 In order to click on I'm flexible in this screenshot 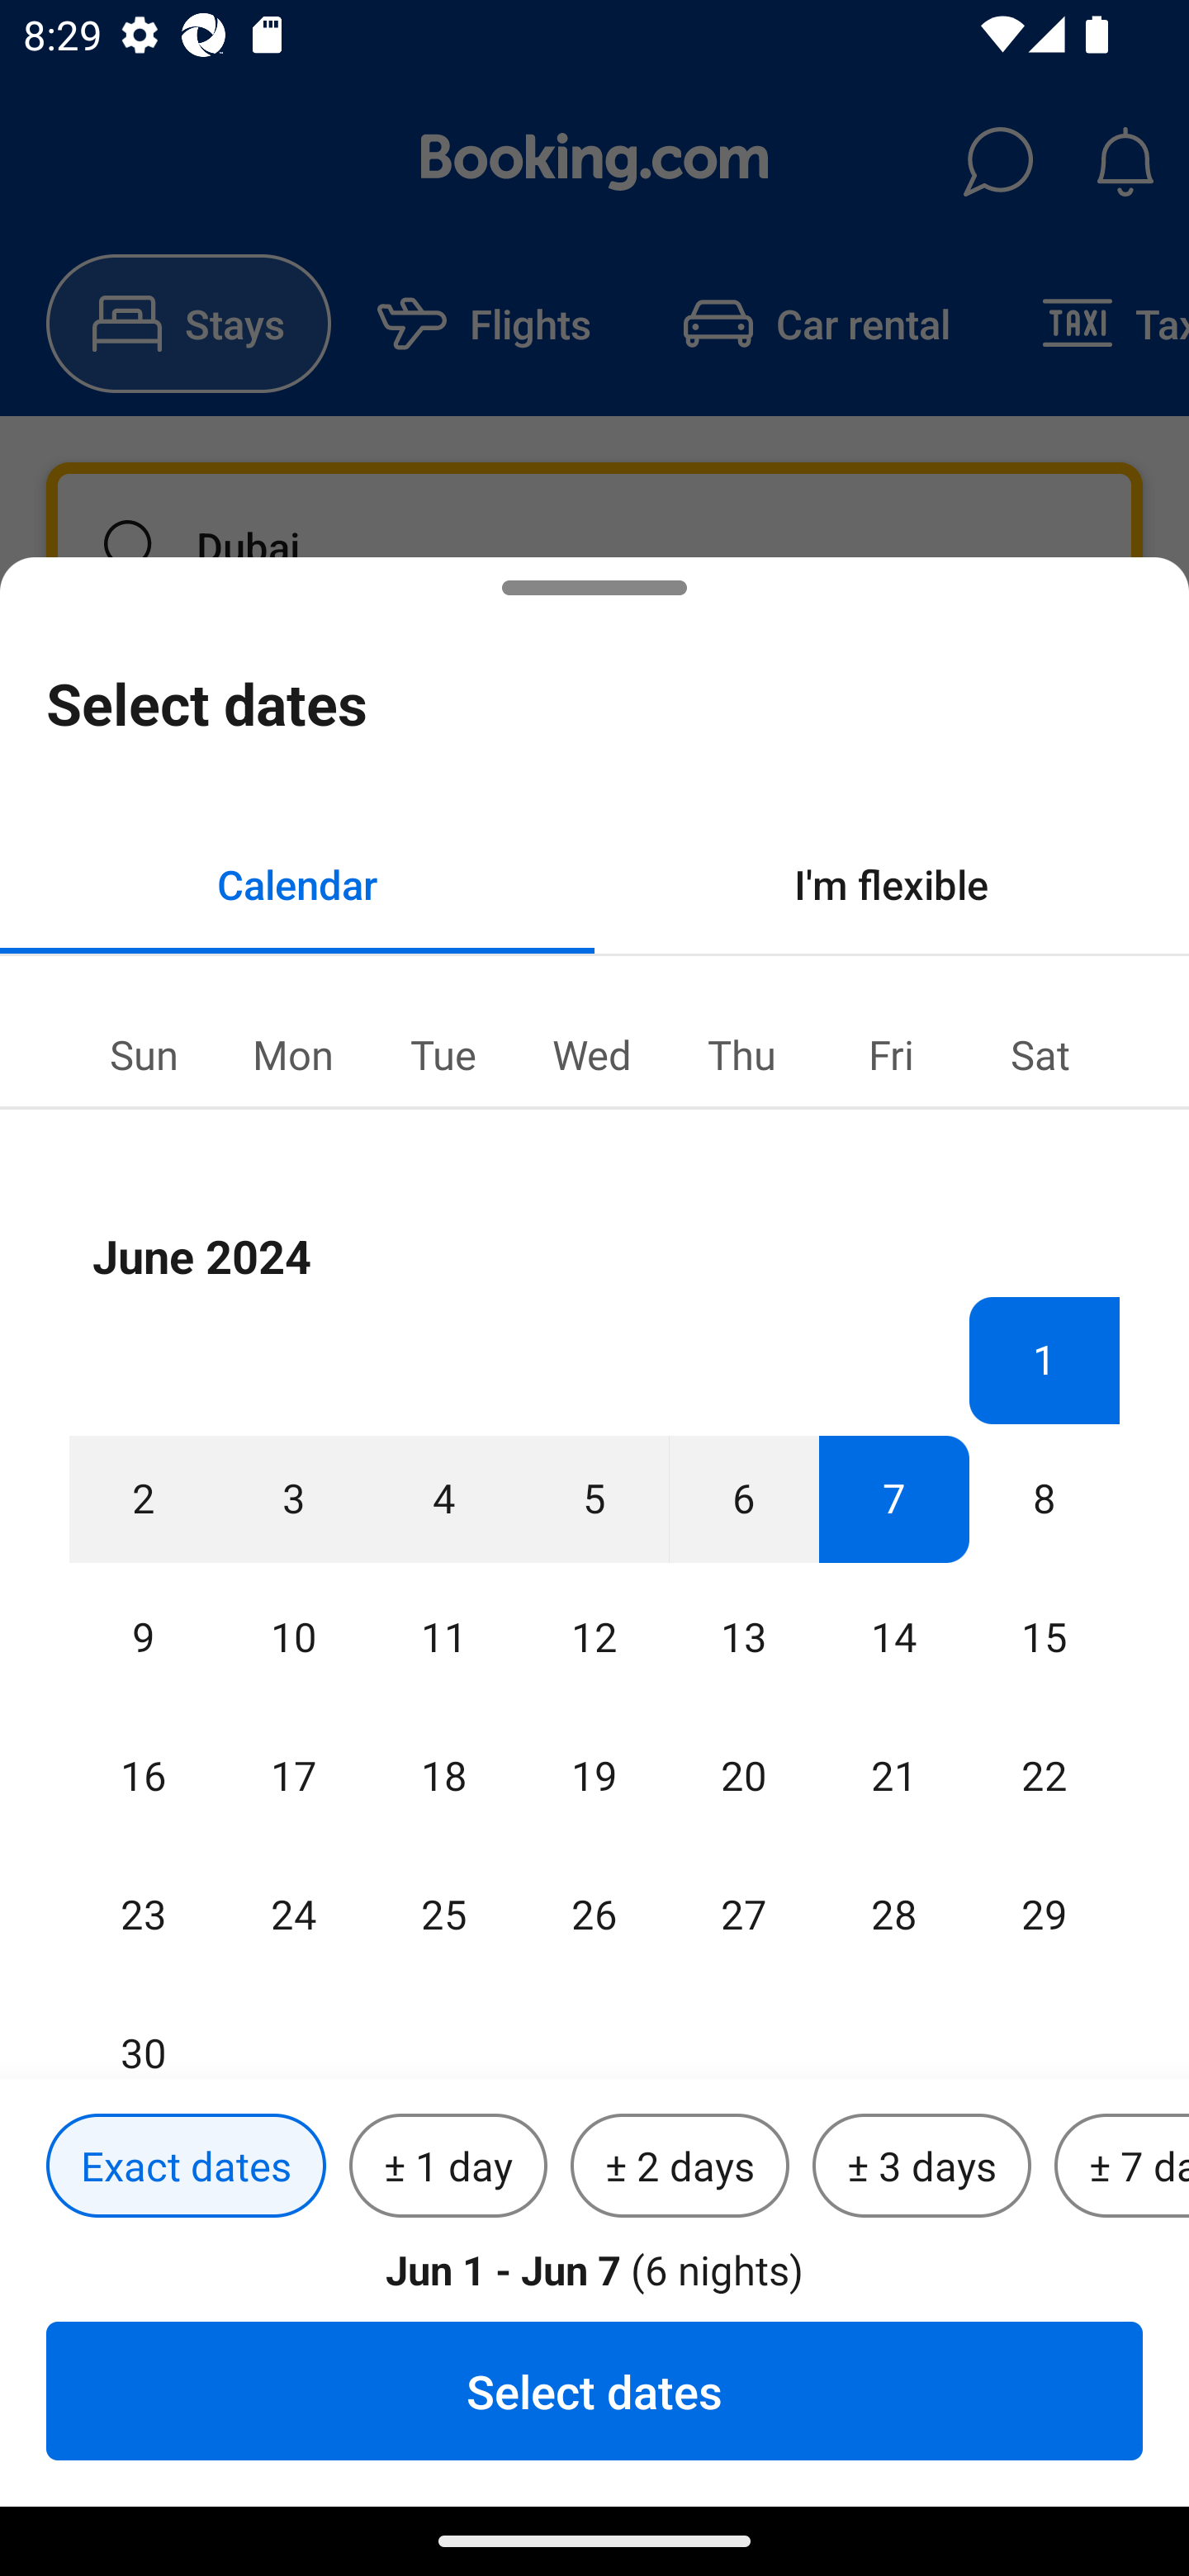, I will do `click(892, 883)`.